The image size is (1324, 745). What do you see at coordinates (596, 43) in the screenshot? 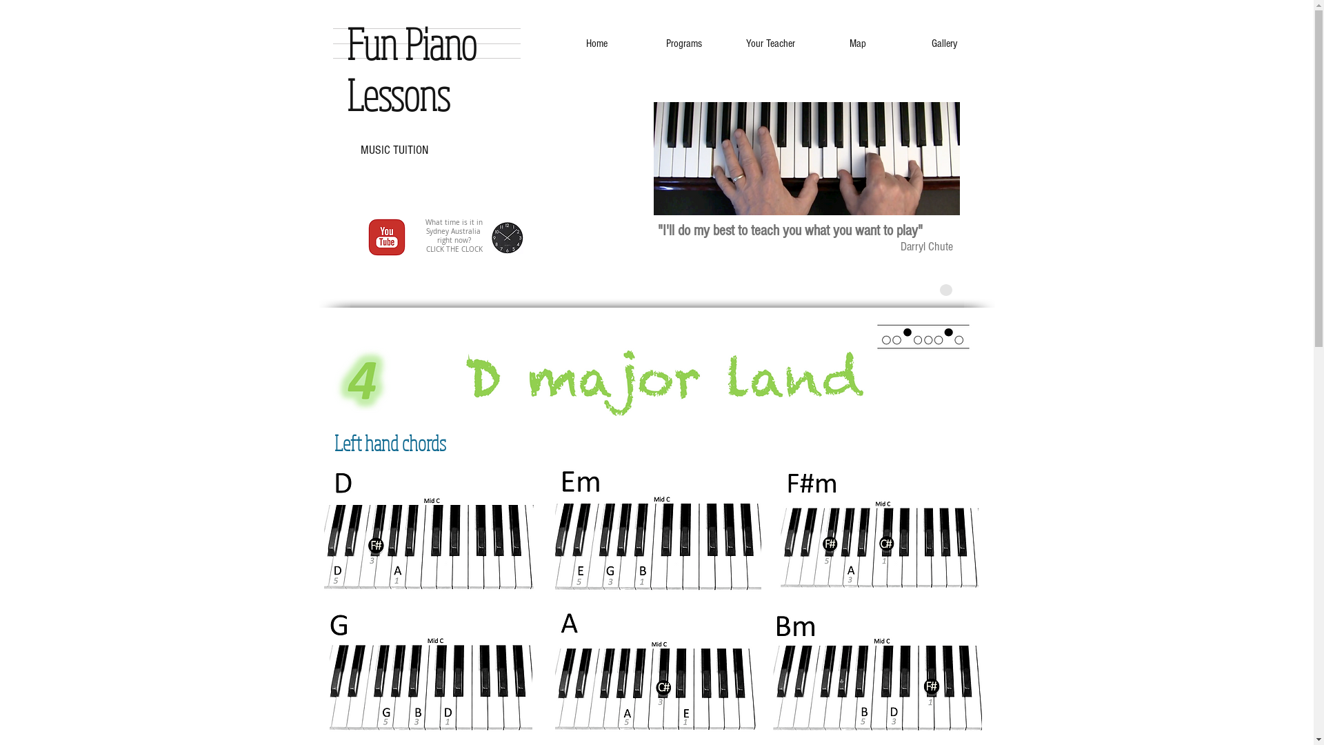
I see `Home` at bounding box center [596, 43].